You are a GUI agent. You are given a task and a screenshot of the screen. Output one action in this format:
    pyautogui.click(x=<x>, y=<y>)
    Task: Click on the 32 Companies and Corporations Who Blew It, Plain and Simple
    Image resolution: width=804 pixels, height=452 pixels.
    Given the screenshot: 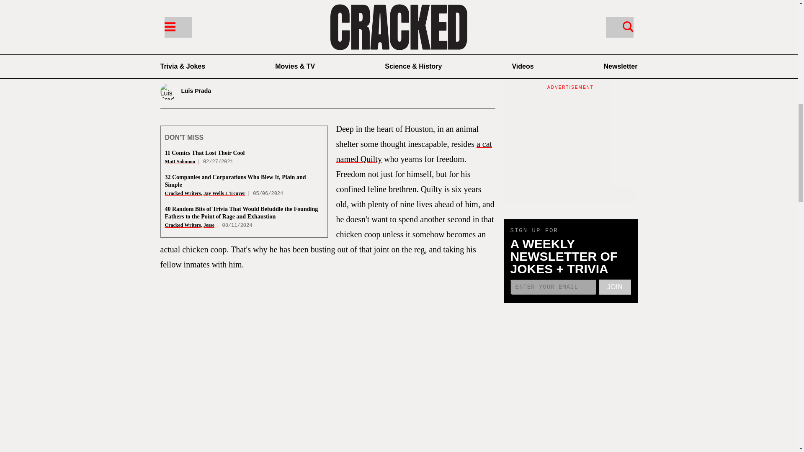 What is the action you would take?
    pyautogui.click(x=235, y=181)
    